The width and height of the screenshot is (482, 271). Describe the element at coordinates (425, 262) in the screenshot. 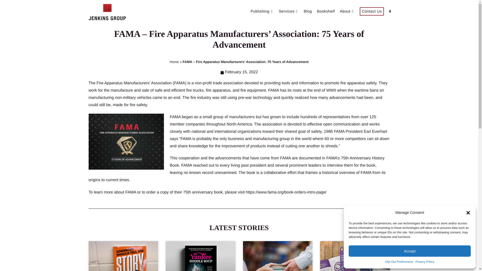

I see `Privacy Policy` at that location.